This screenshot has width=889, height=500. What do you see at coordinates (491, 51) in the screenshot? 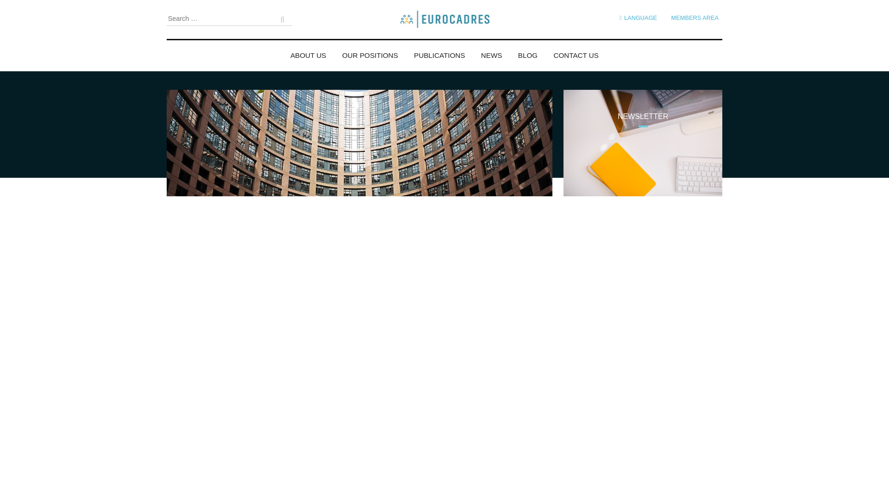
I see `NEWS` at bounding box center [491, 51].